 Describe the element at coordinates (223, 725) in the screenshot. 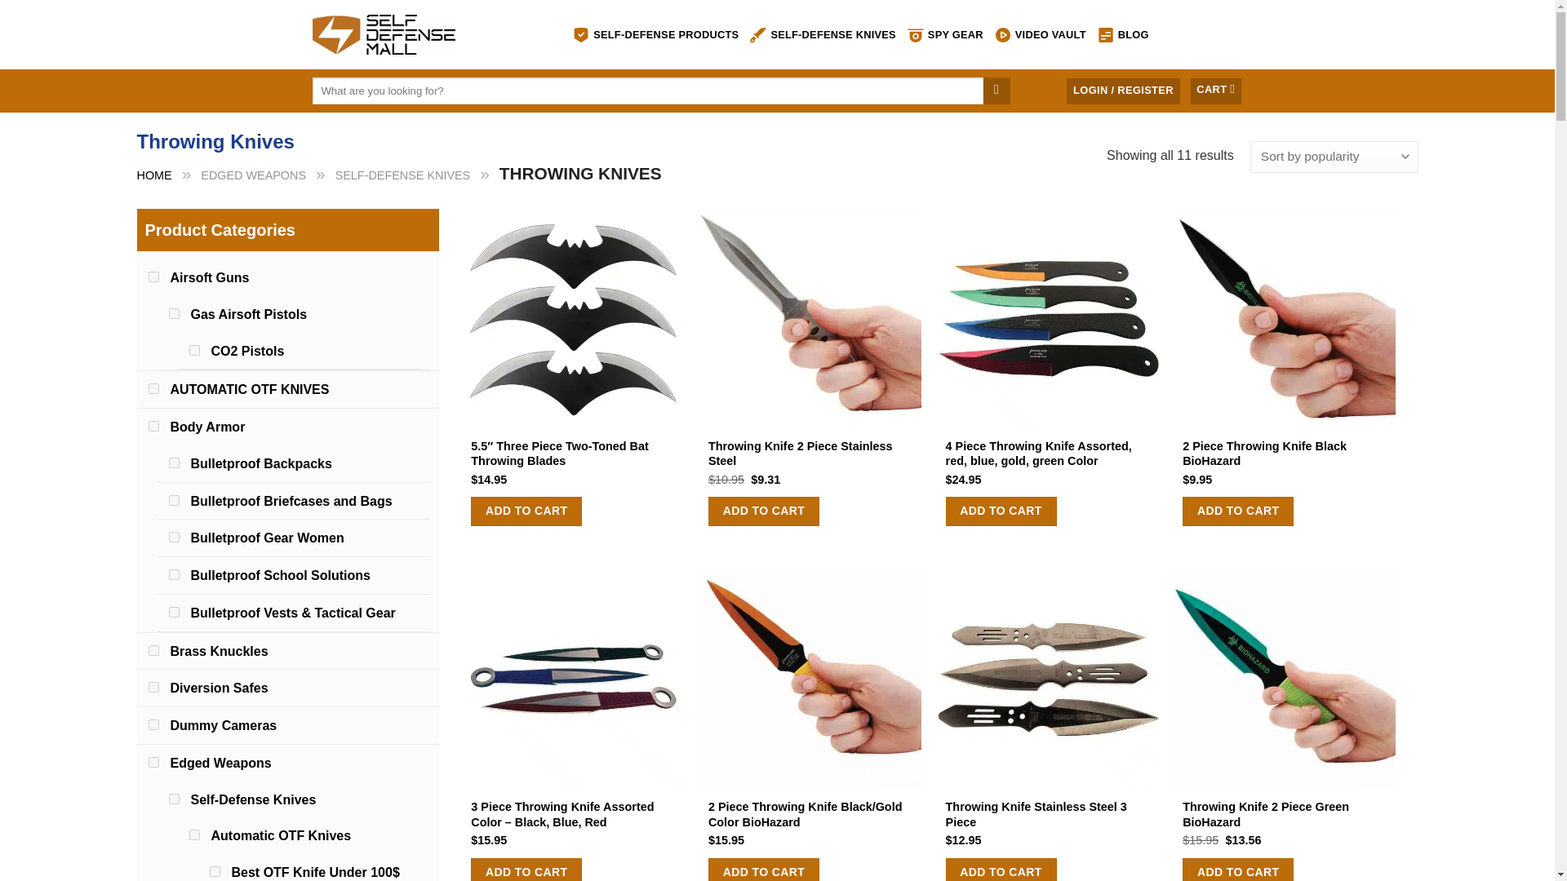

I see `Dummy Cameras` at that location.